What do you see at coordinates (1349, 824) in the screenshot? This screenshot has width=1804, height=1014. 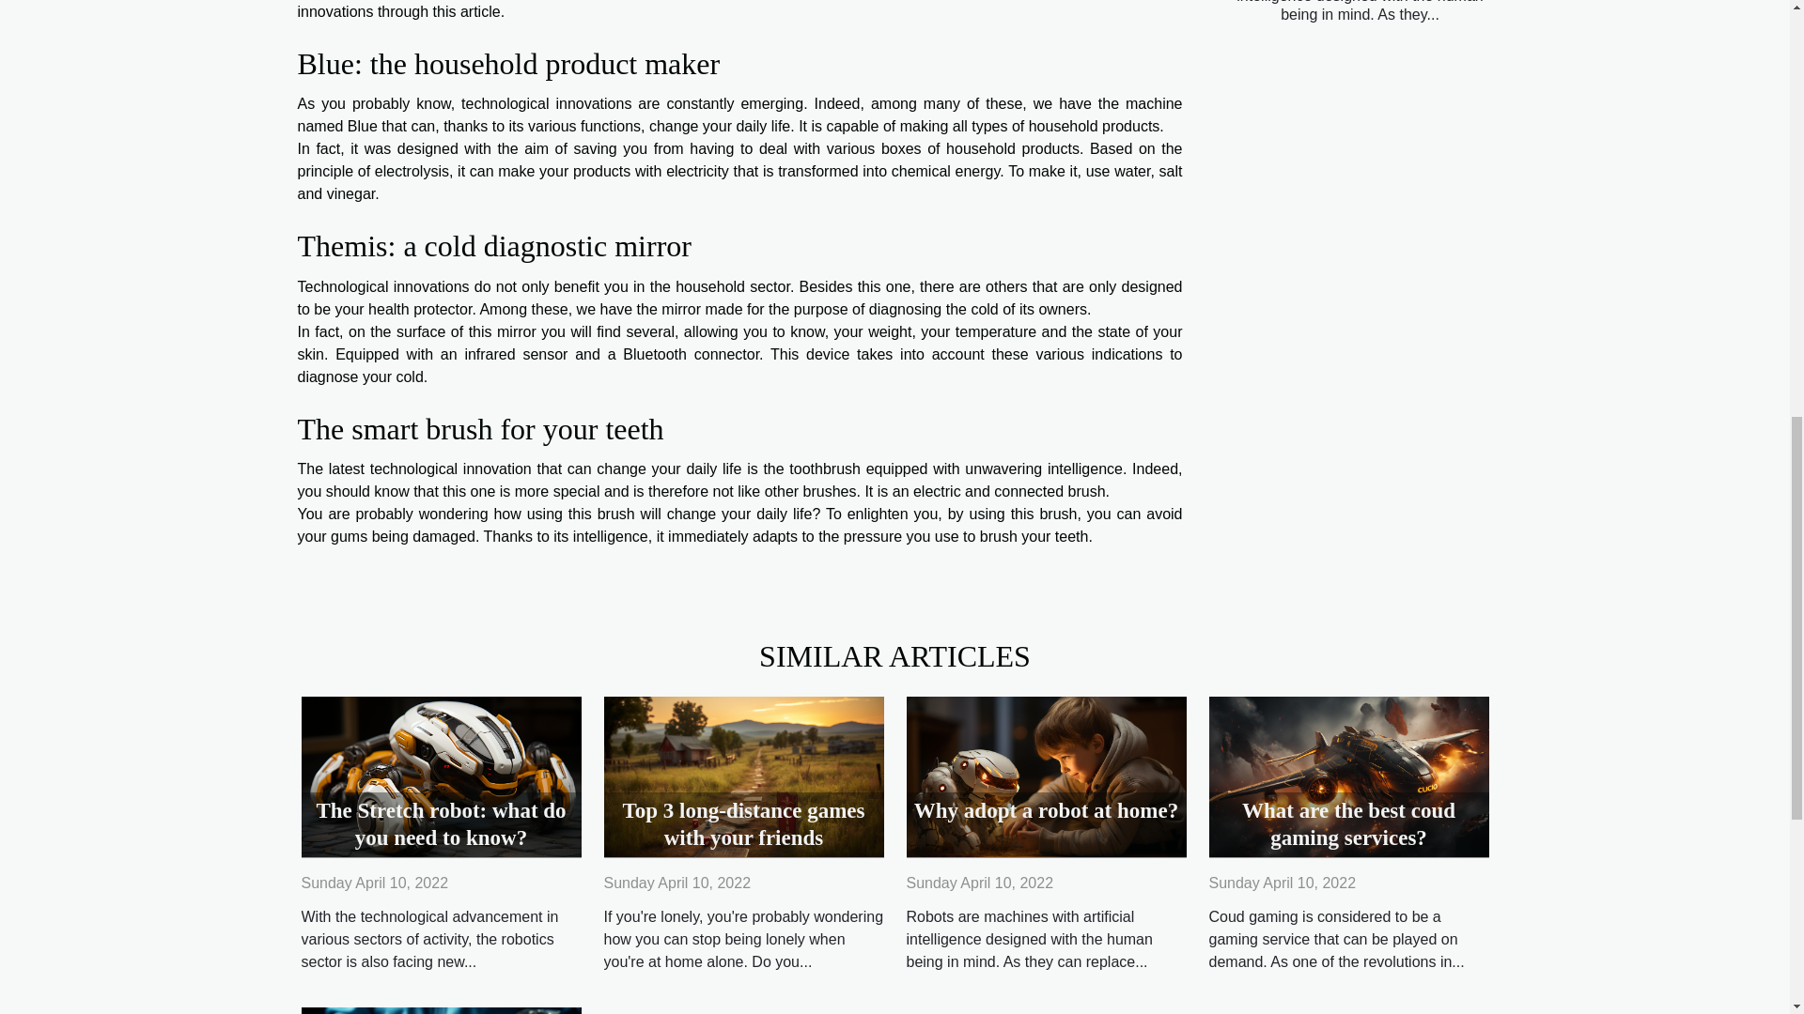 I see `What are the best coud gaming services?` at bounding box center [1349, 824].